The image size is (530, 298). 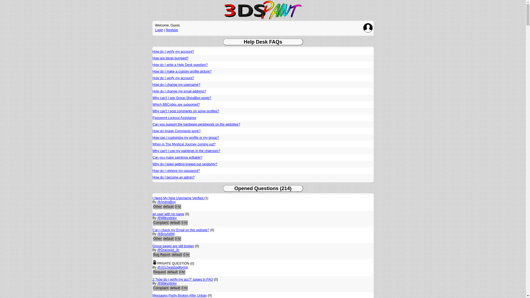 What do you see at coordinates (181, 230) in the screenshot?
I see `Can I check my Email on this website?` at bounding box center [181, 230].